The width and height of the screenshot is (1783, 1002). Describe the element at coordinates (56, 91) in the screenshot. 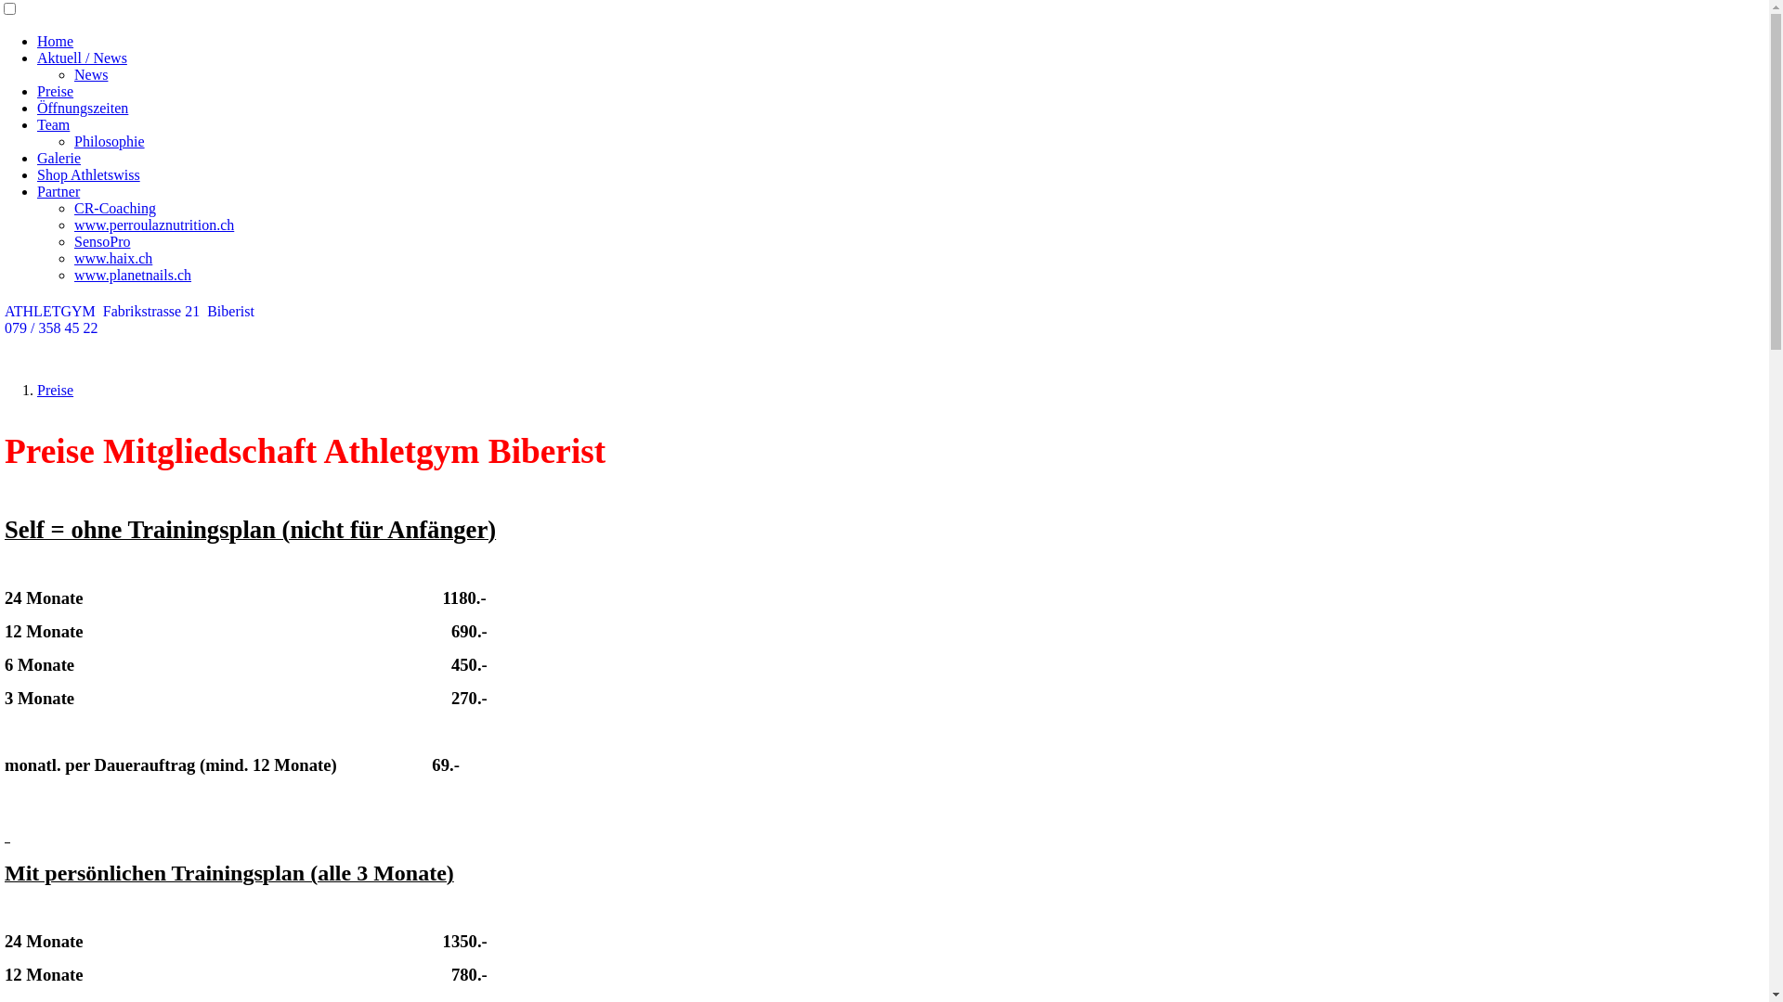

I see `Preise` at that location.